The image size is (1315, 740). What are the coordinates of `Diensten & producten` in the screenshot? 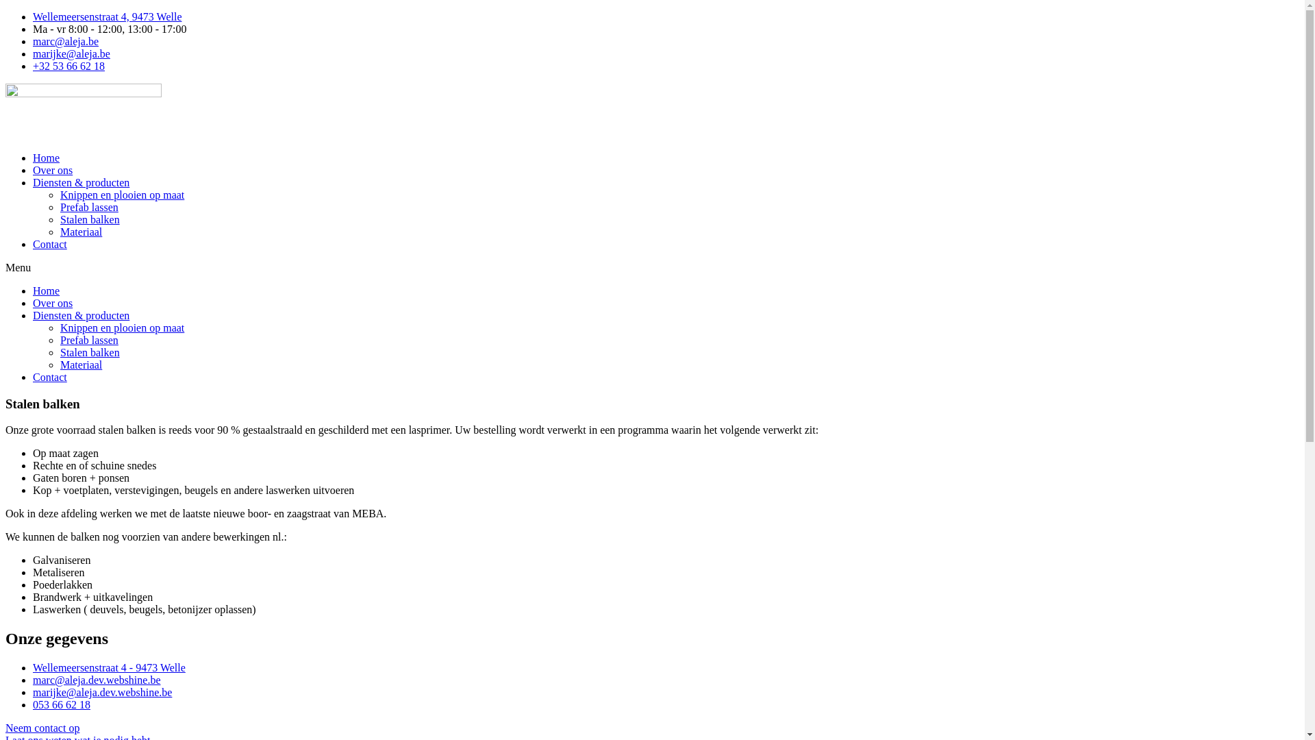 It's located at (81, 315).